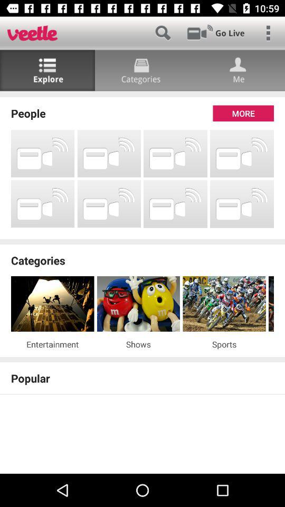  Describe the element at coordinates (142, 94) in the screenshot. I see `click the item above the more icon` at that location.